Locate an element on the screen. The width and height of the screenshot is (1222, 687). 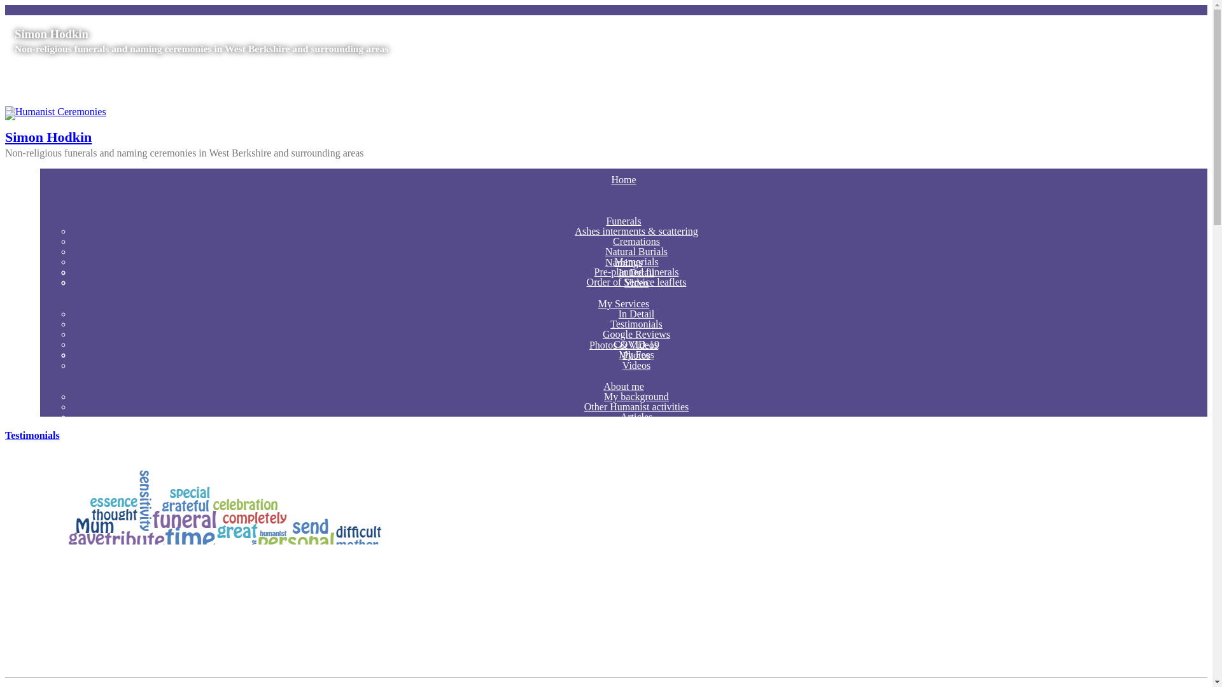
Other Humanist activities is located at coordinates (636, 406).